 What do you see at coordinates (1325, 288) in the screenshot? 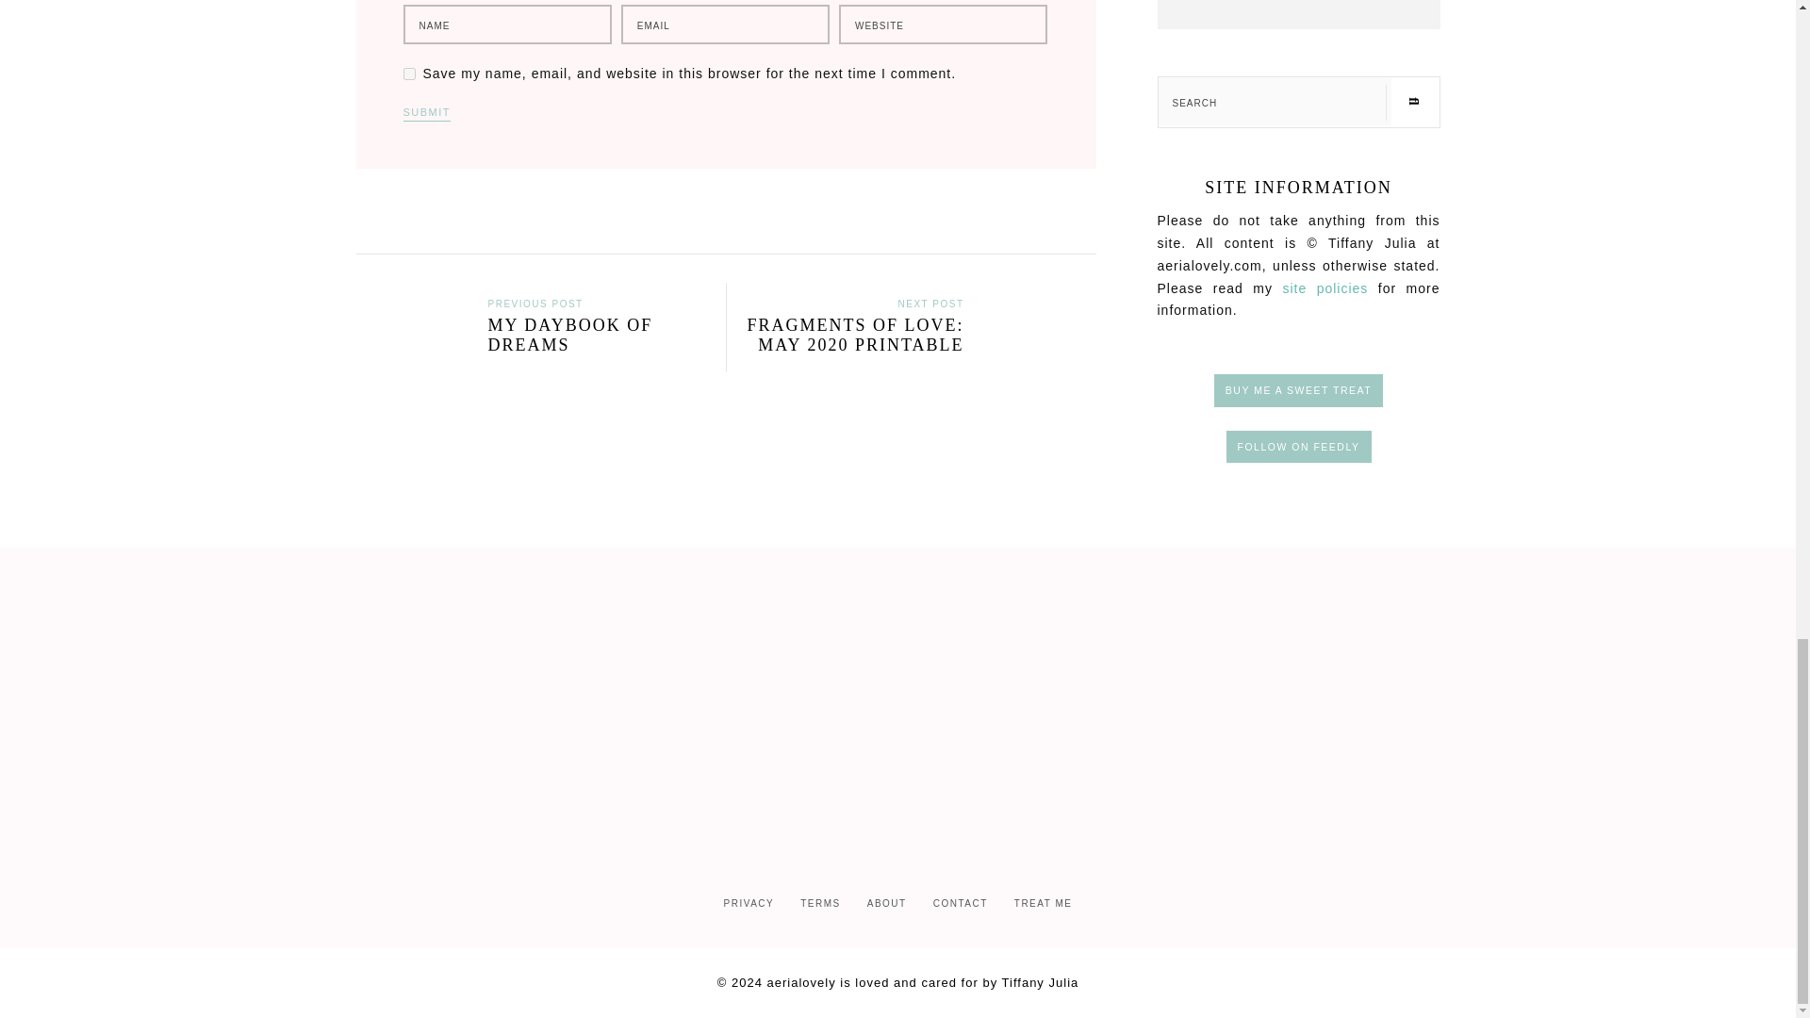
I see `terms of use` at bounding box center [1325, 288].